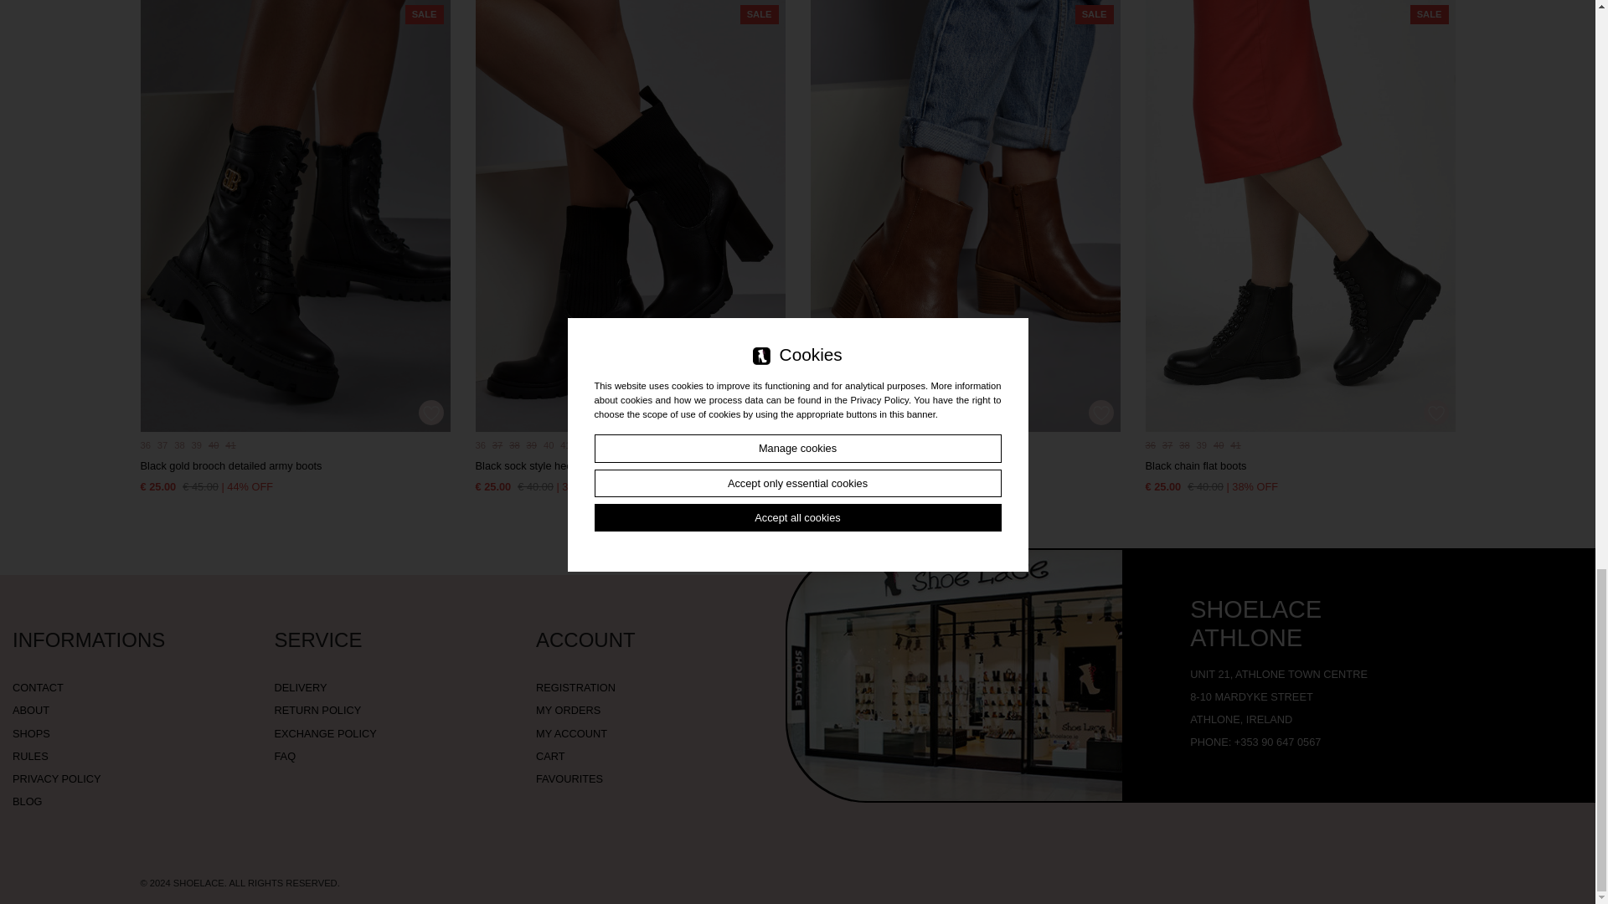 Image resolution: width=1608 pixels, height=904 pixels. What do you see at coordinates (31, 733) in the screenshot?
I see `Shops` at bounding box center [31, 733].